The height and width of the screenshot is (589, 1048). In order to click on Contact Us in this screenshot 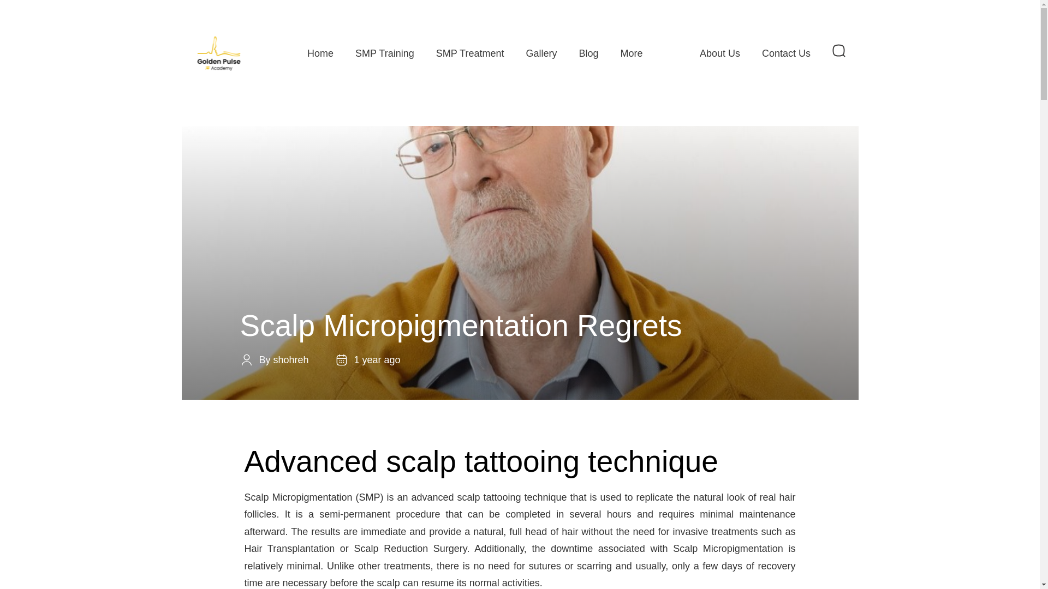, I will do `click(786, 52)`.